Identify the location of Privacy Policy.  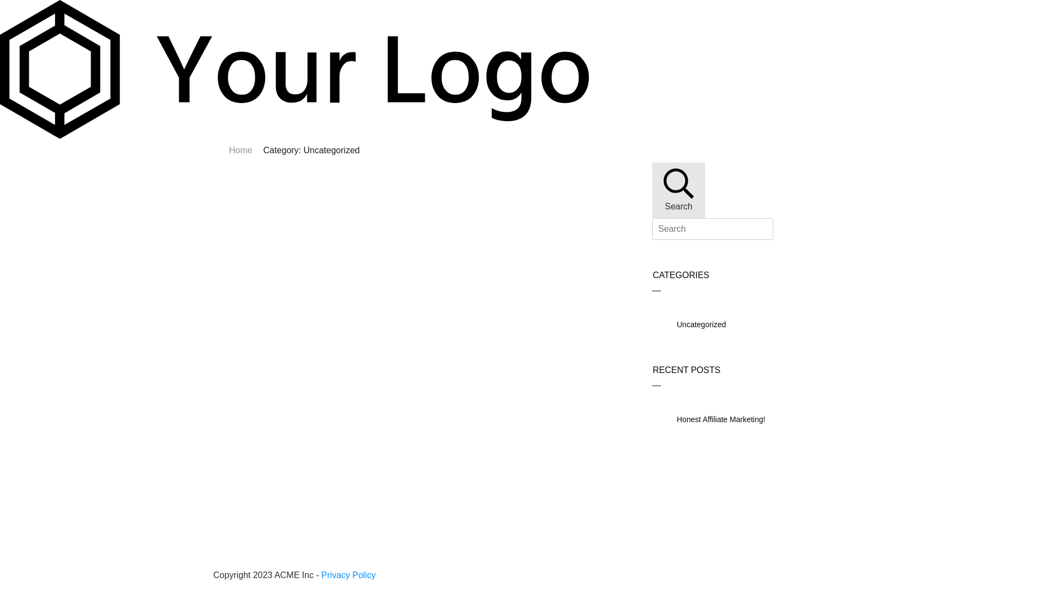
(348, 575).